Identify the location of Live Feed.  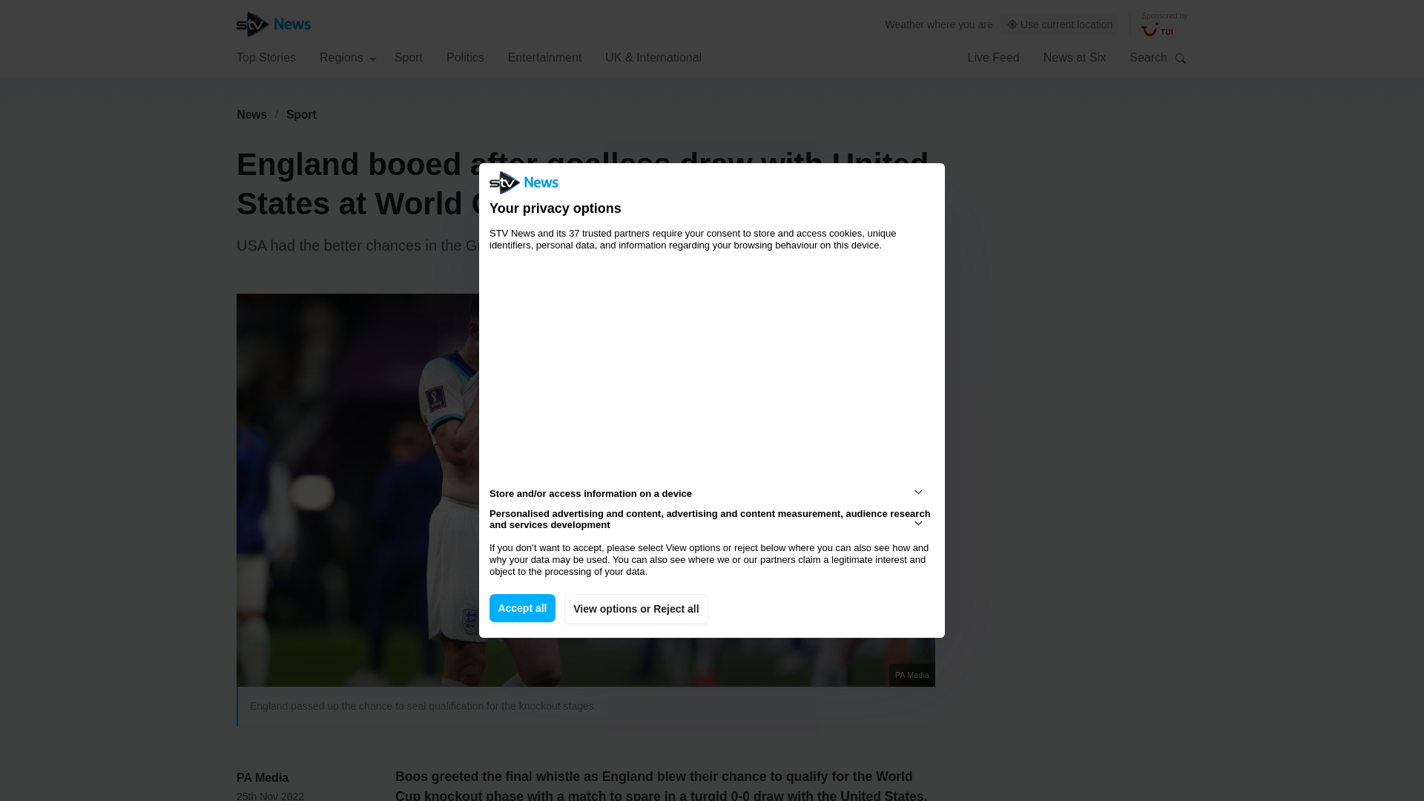
(992, 56).